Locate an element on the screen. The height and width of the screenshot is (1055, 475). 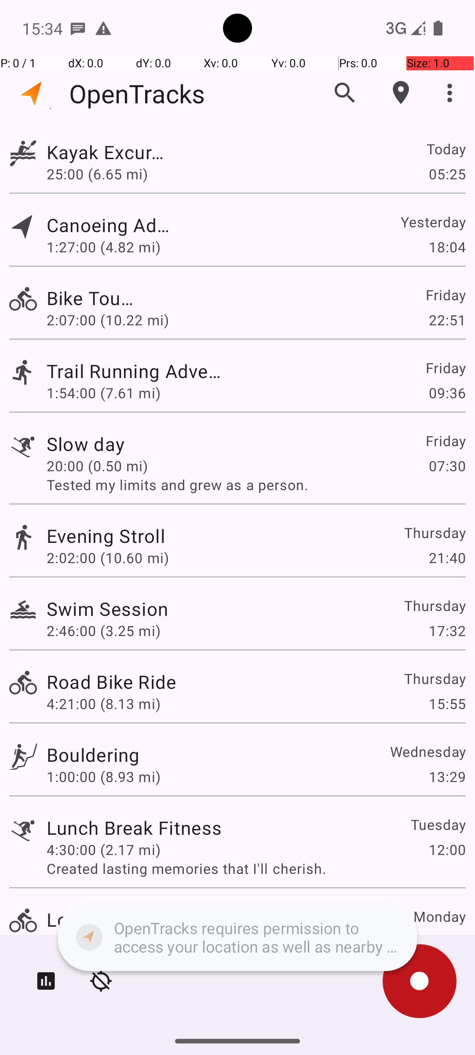
4:30:00 (2.17 mi) is located at coordinates (104, 849).